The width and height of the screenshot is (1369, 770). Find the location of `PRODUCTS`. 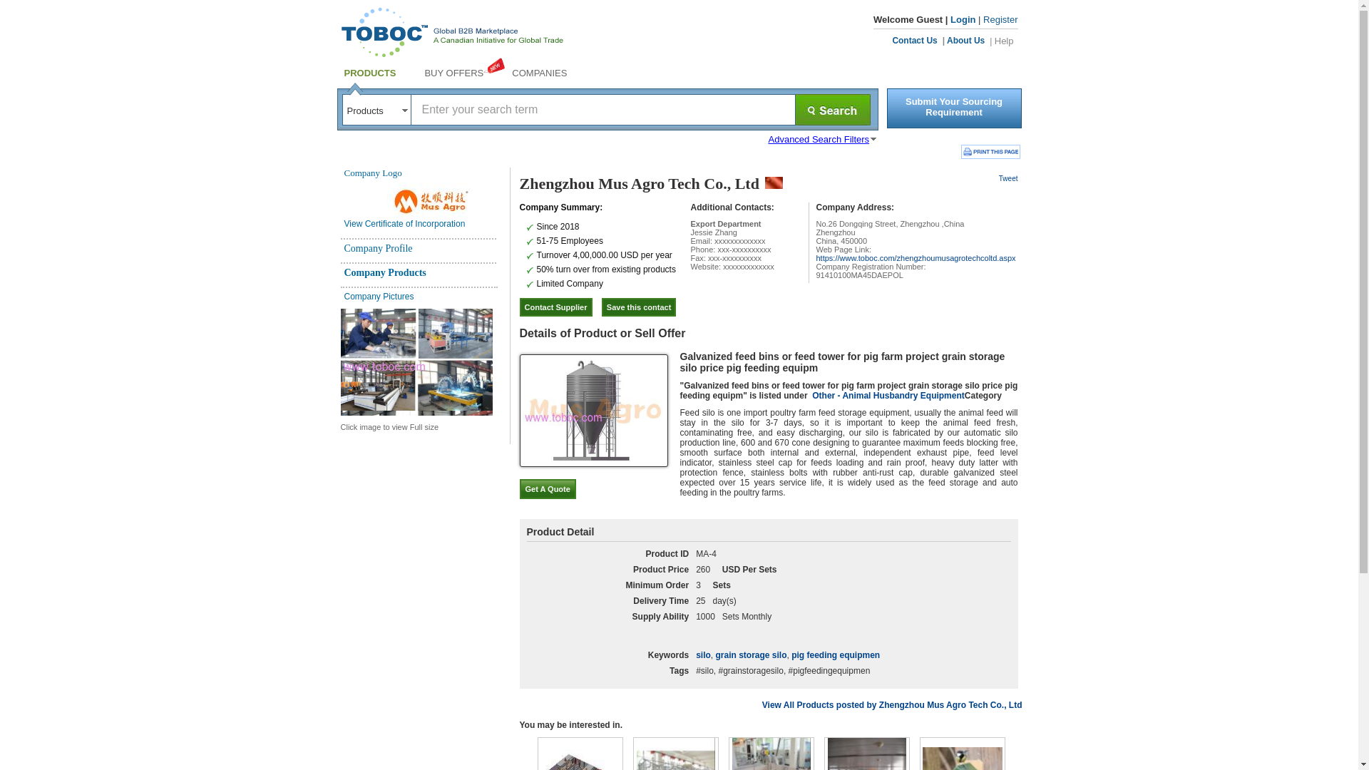

PRODUCTS is located at coordinates (369, 73).